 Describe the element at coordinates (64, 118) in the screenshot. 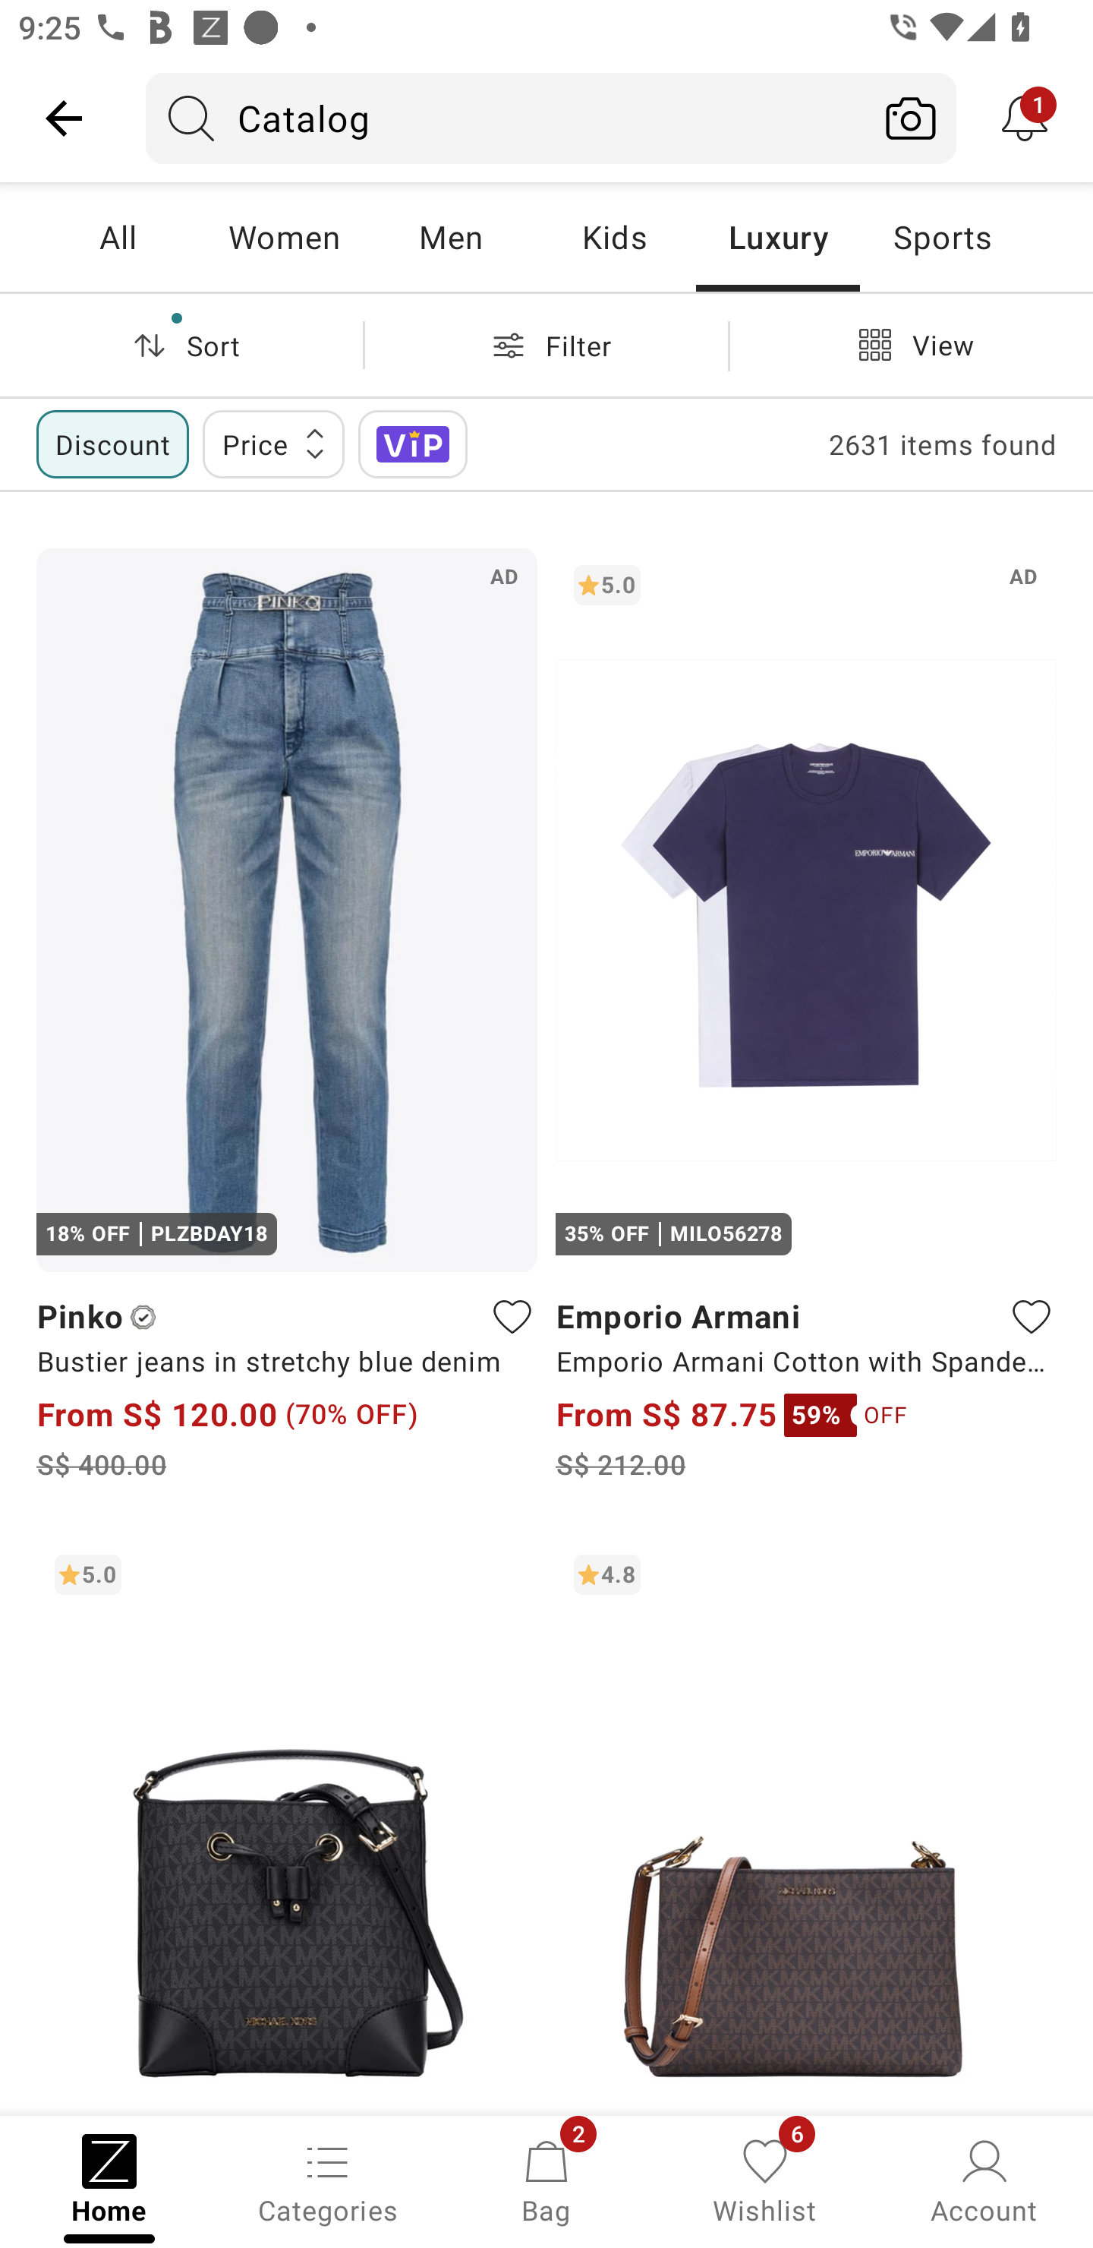

I see `Navigate up` at that location.